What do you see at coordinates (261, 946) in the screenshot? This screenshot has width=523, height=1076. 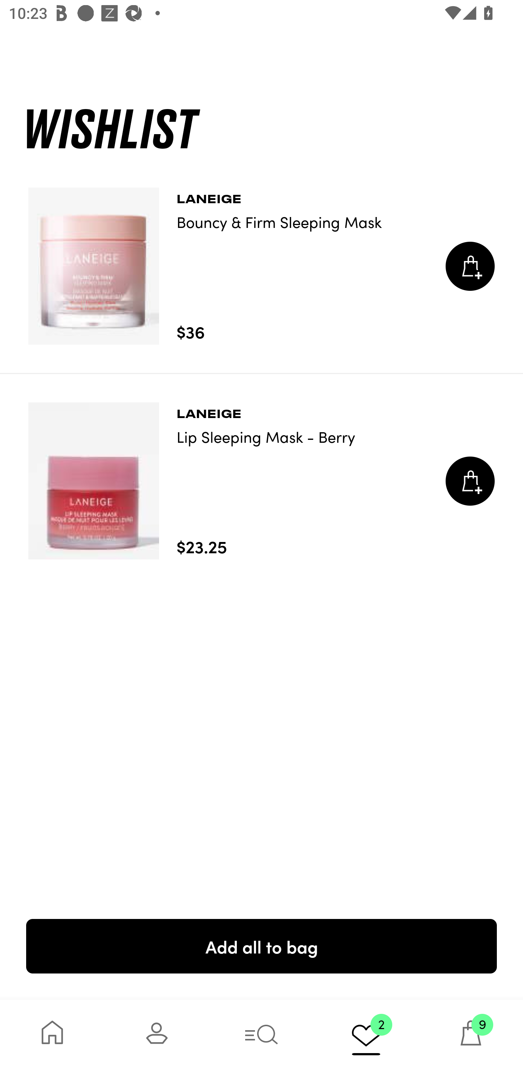 I see `Add all to bag` at bounding box center [261, 946].